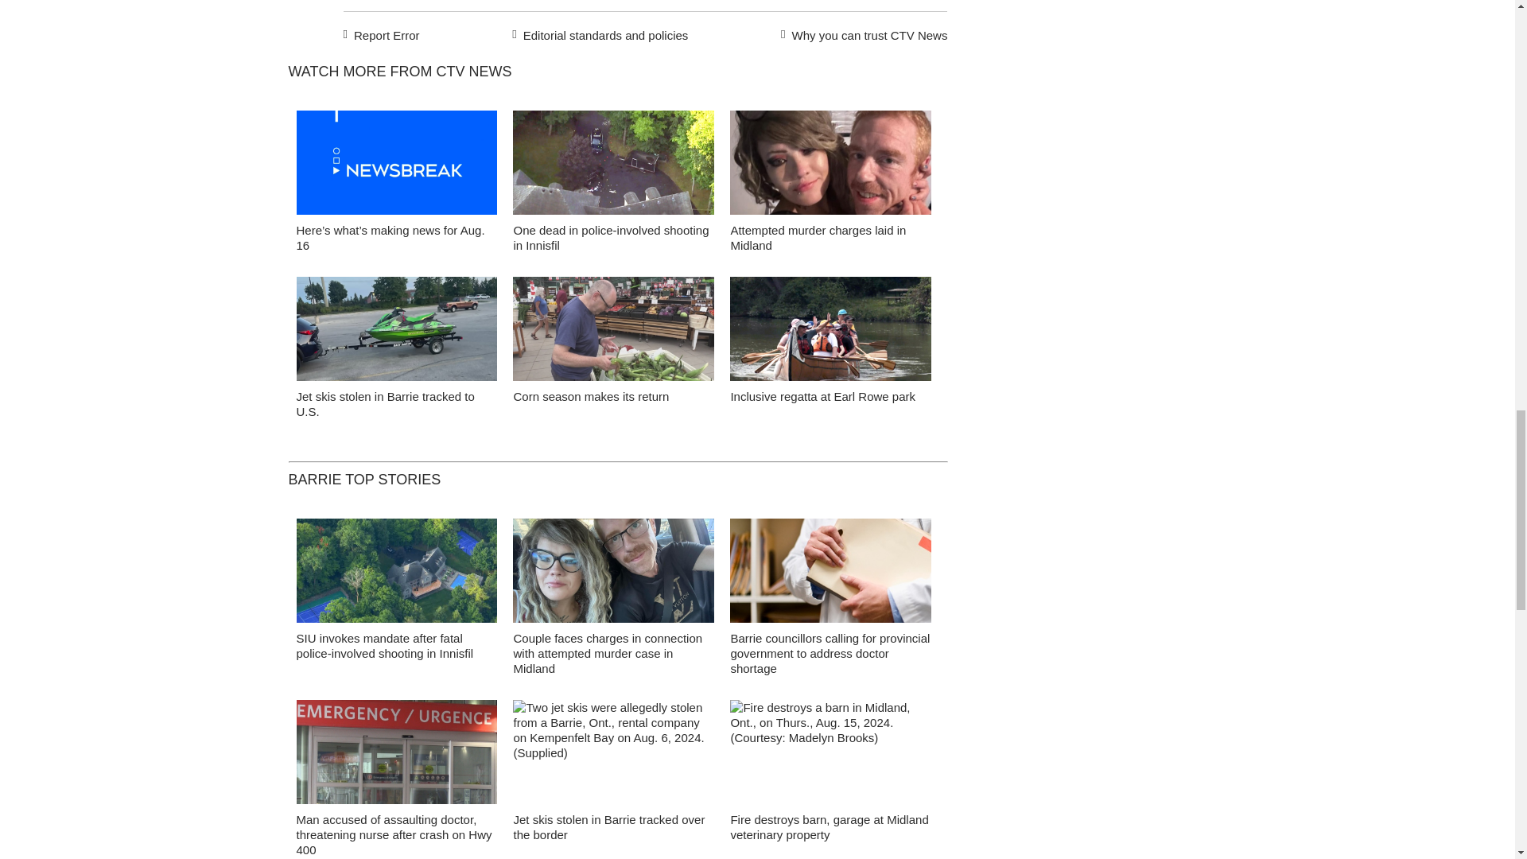 The height and width of the screenshot is (859, 1527). Describe the element at coordinates (385, 404) in the screenshot. I see `Jet skis stolen in Barrie tracked to U.S.` at that location.